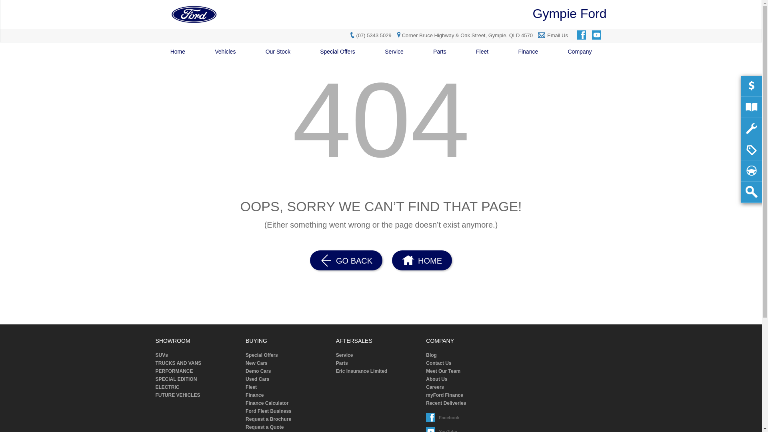 This screenshot has width=768, height=432. What do you see at coordinates (558, 35) in the screenshot?
I see `Email Us` at bounding box center [558, 35].